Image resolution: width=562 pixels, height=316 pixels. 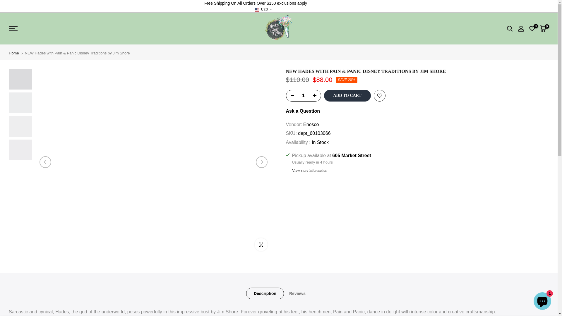 What do you see at coordinates (303, 95) in the screenshot?
I see `1` at bounding box center [303, 95].